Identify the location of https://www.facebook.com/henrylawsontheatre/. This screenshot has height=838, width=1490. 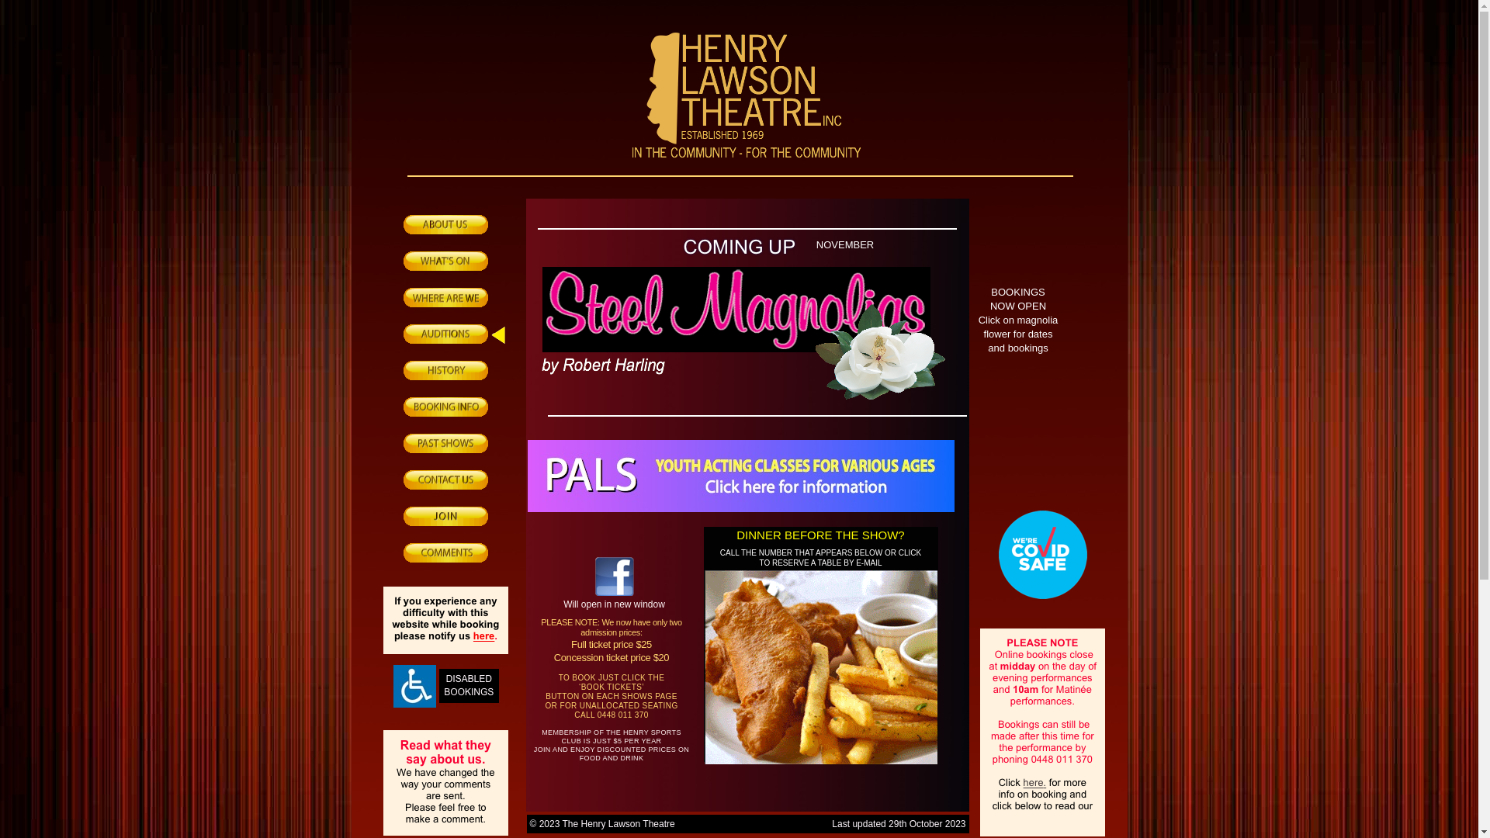
(614, 591).